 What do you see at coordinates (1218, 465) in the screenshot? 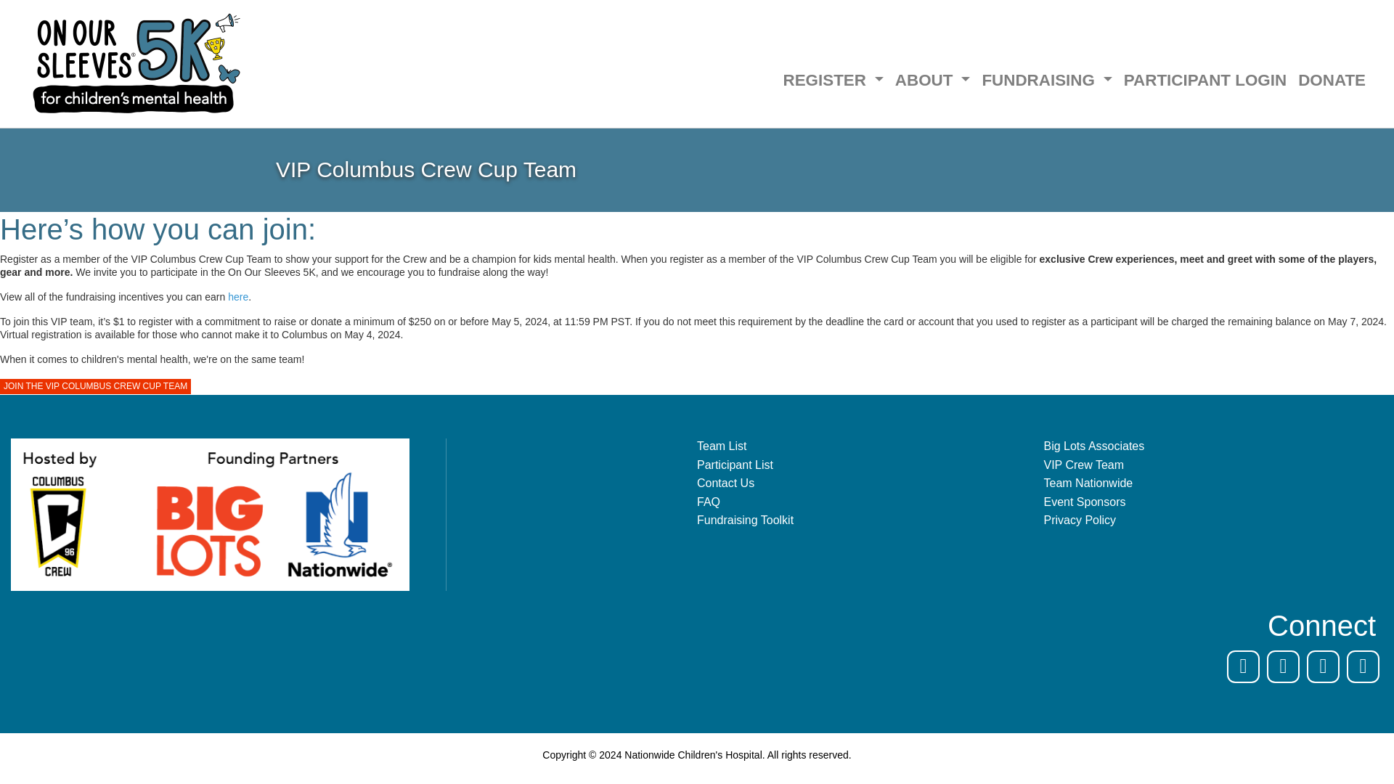
I see `VIP Crew Team` at bounding box center [1218, 465].